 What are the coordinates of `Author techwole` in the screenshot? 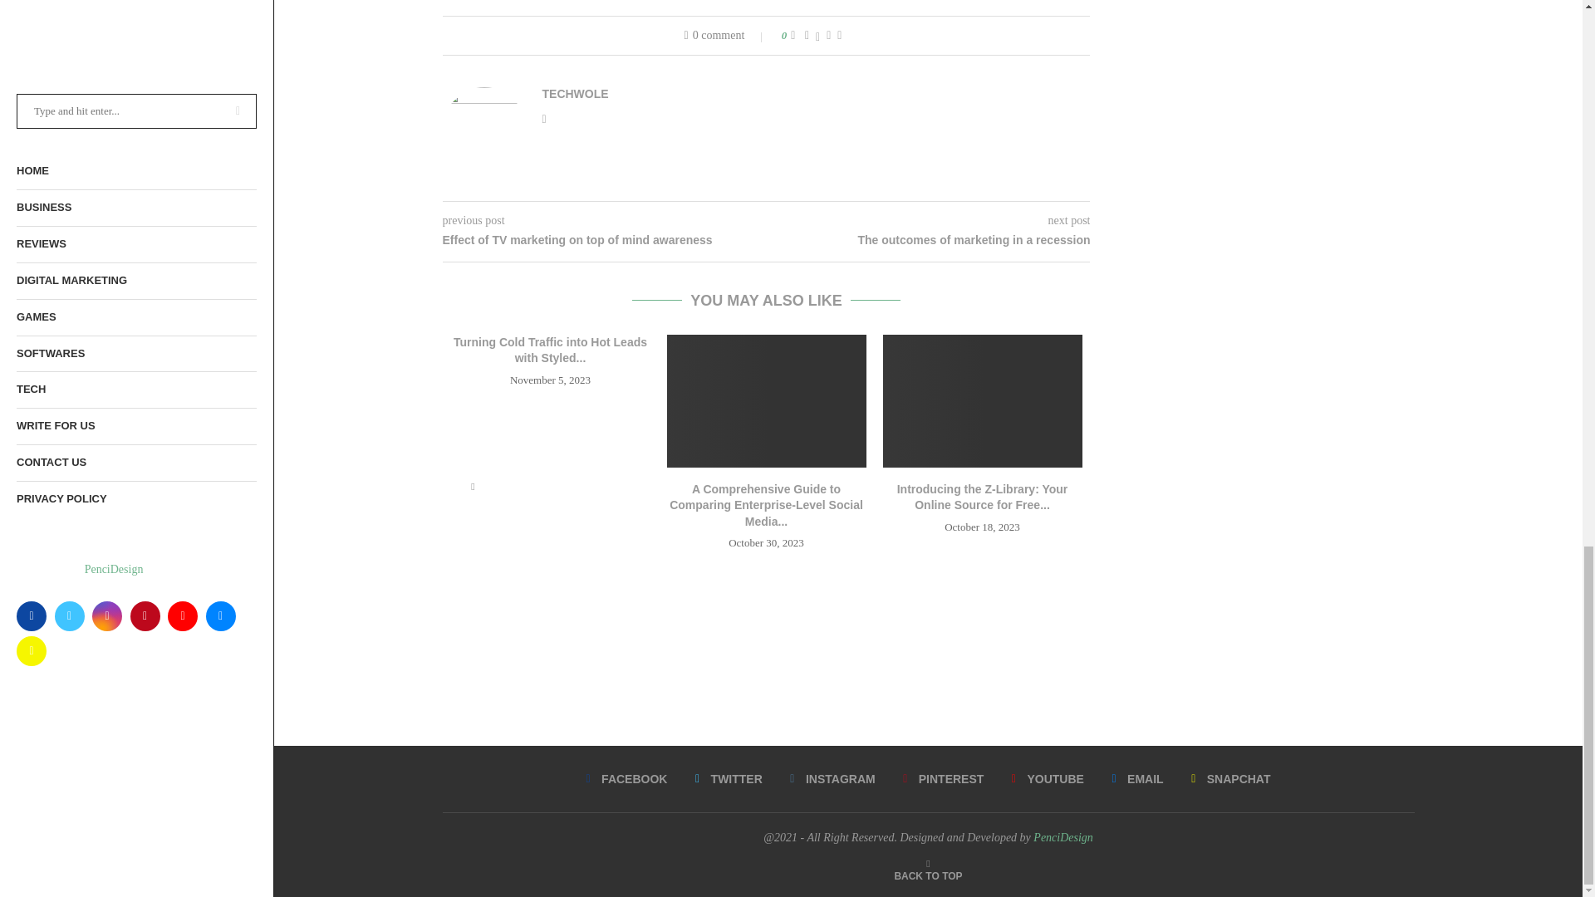 It's located at (575, 93).